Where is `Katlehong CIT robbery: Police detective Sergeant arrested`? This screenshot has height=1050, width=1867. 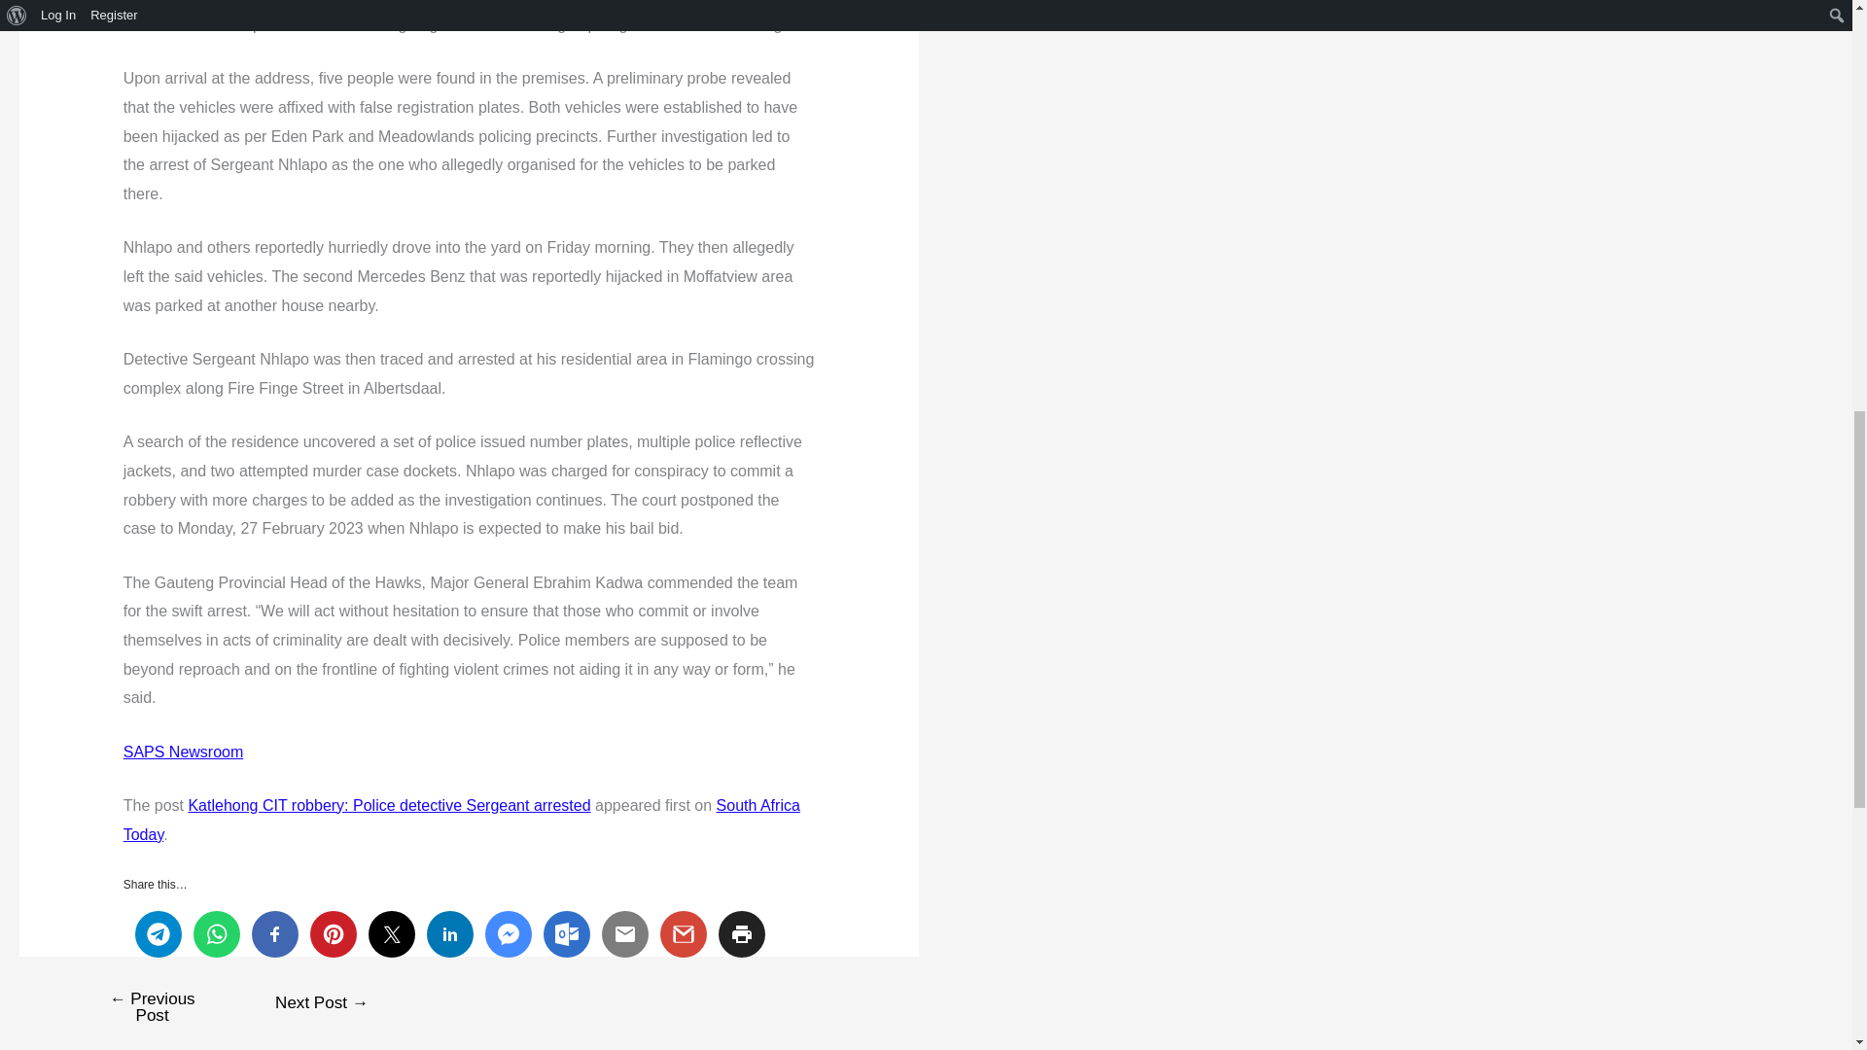 Katlehong CIT robbery: Police detective Sergeant arrested is located at coordinates (389, 805).